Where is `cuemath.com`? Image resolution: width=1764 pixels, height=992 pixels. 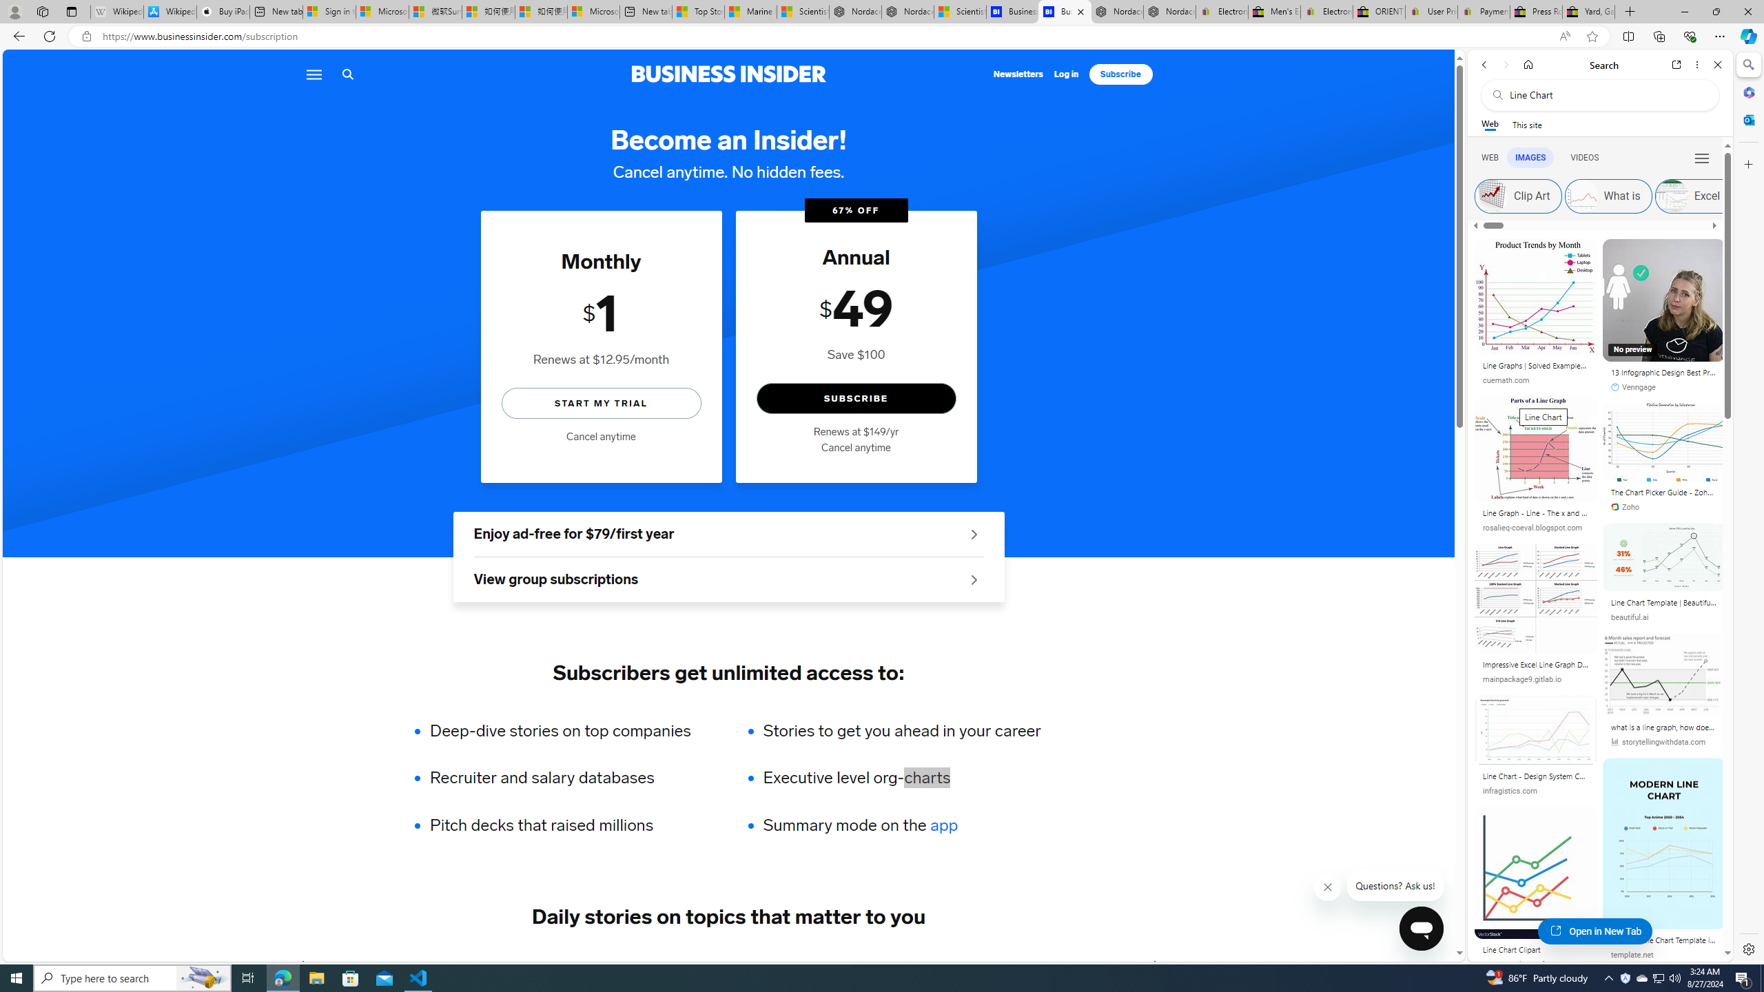 cuemath.com is located at coordinates (1536, 380).